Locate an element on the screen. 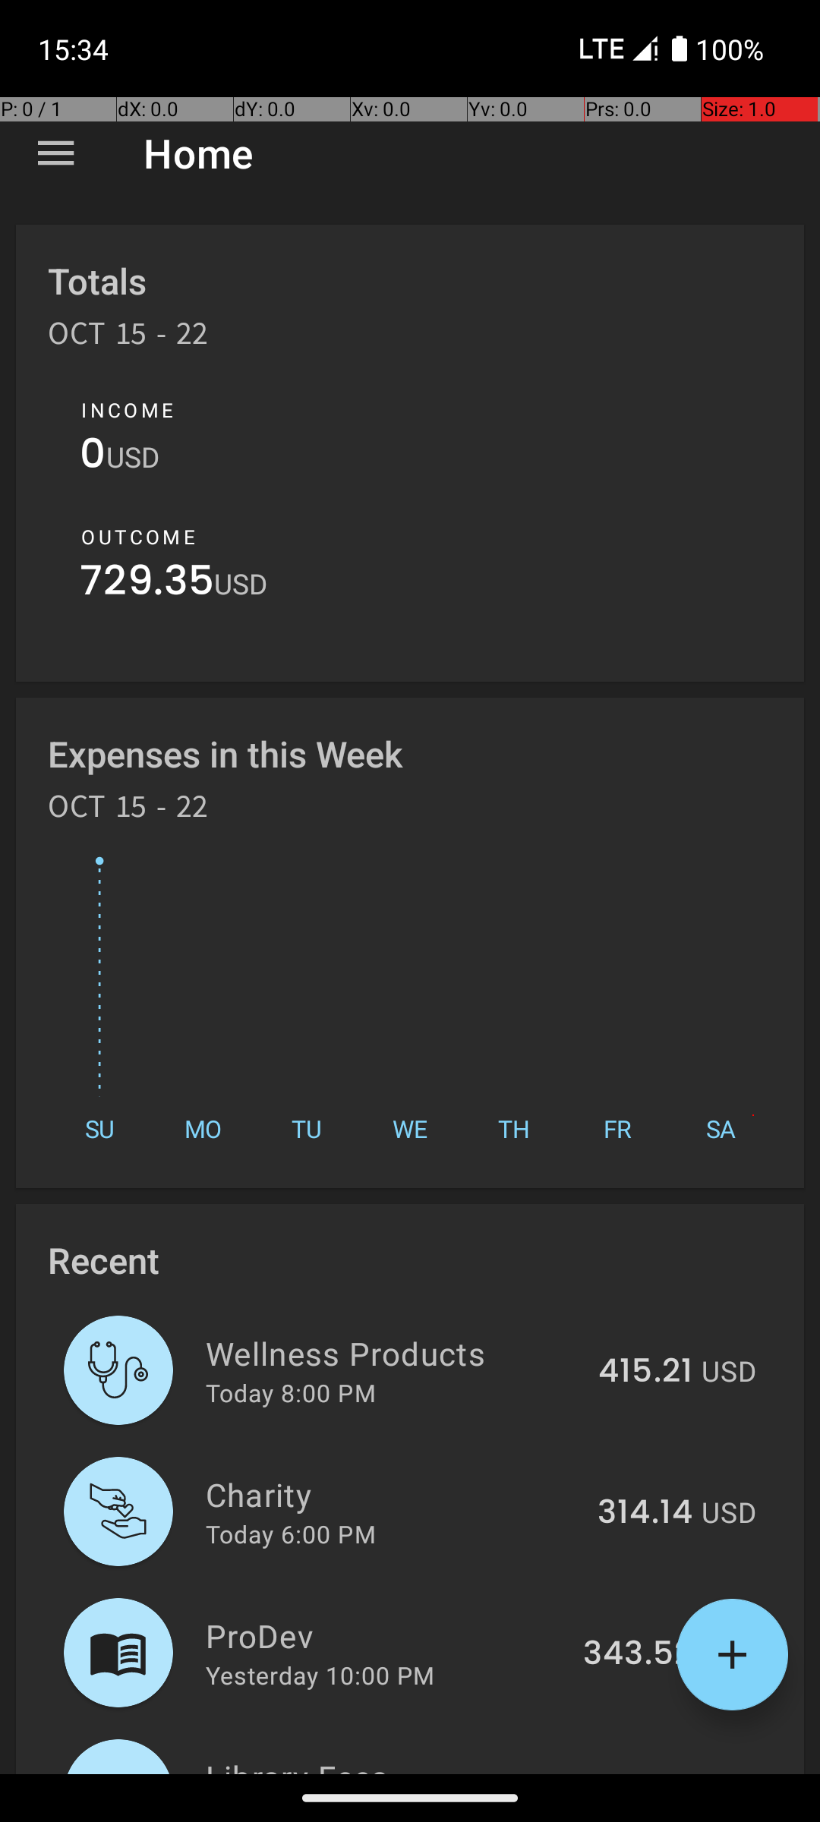 The width and height of the screenshot is (820, 1822). Wellness Products is located at coordinates (393, 1353).